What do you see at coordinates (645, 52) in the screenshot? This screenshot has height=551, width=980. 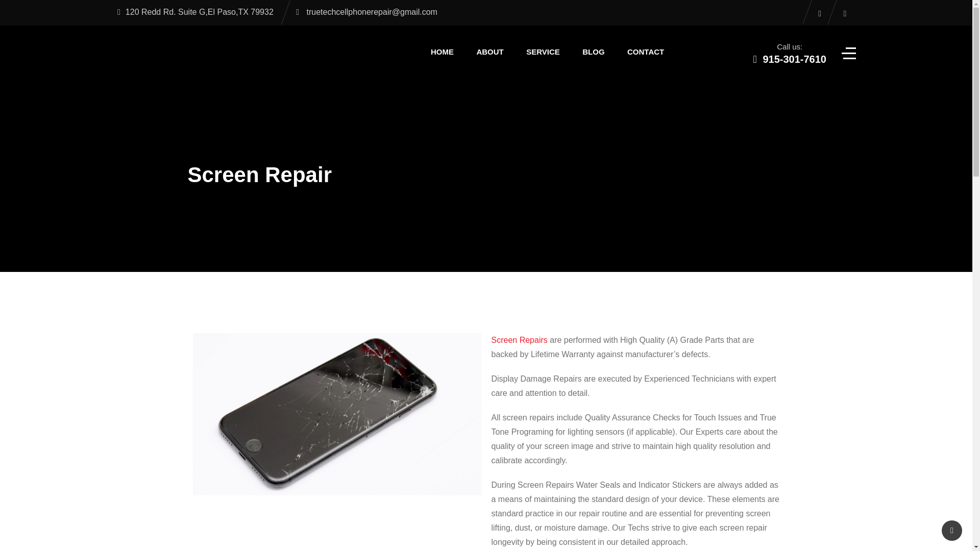 I see `CONTACT` at bounding box center [645, 52].